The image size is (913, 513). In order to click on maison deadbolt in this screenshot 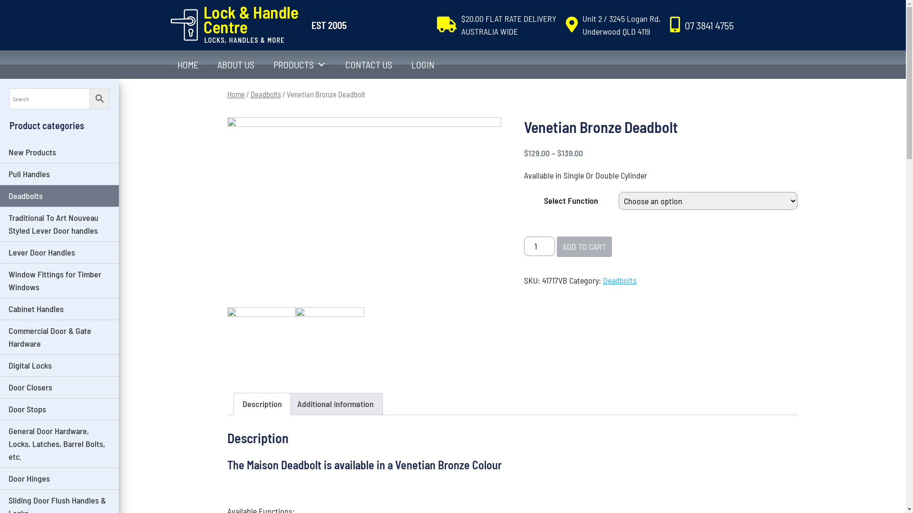, I will do `click(364, 212)`.